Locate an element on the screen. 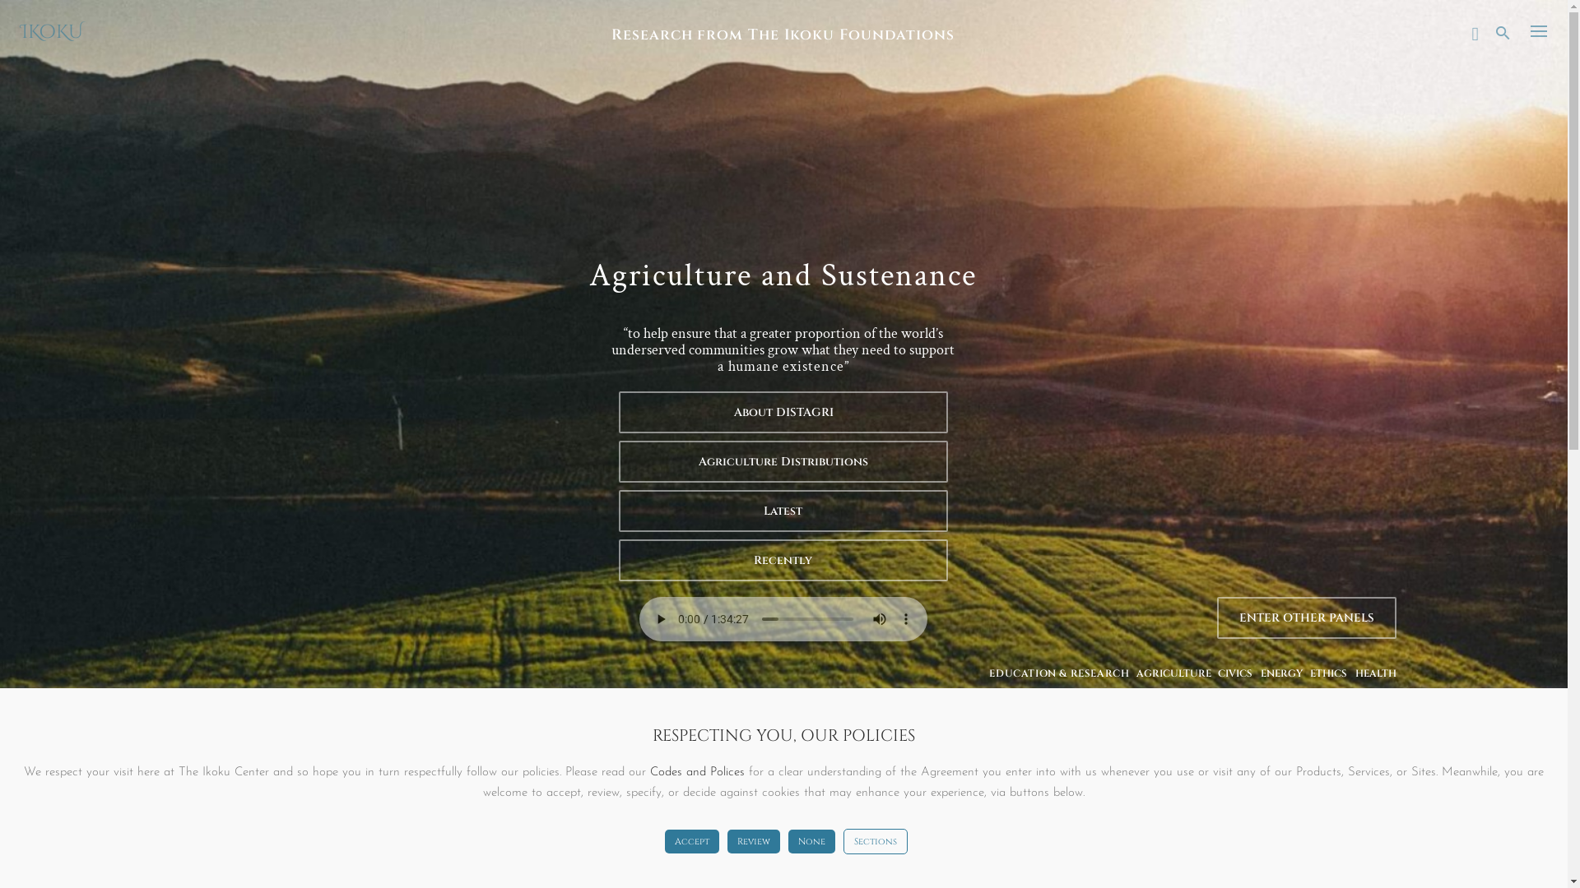  Recently is located at coordinates (788, 561).